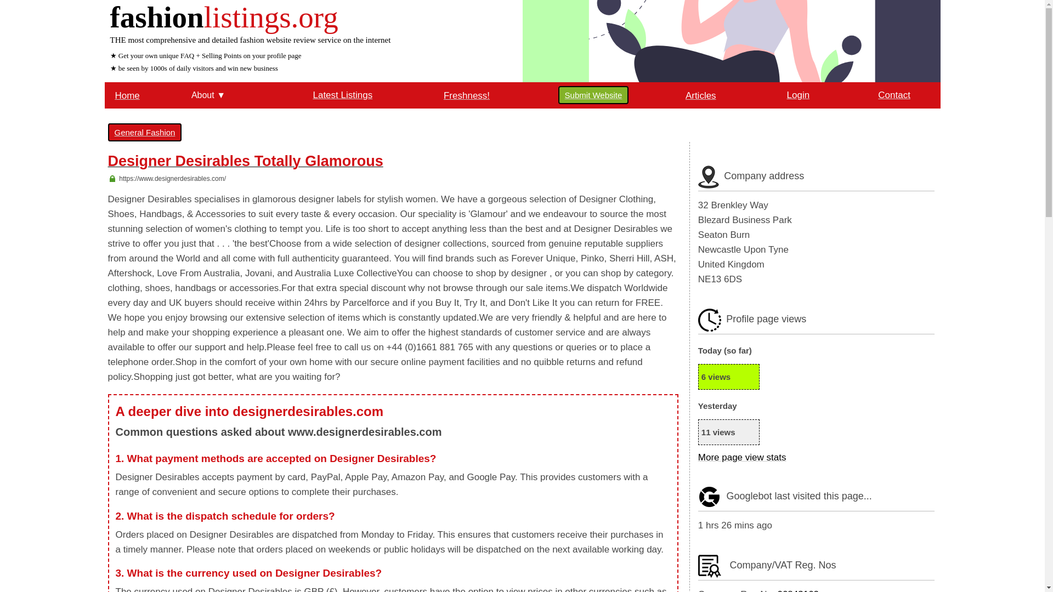  Describe the element at coordinates (700, 95) in the screenshot. I see `Articles` at that location.